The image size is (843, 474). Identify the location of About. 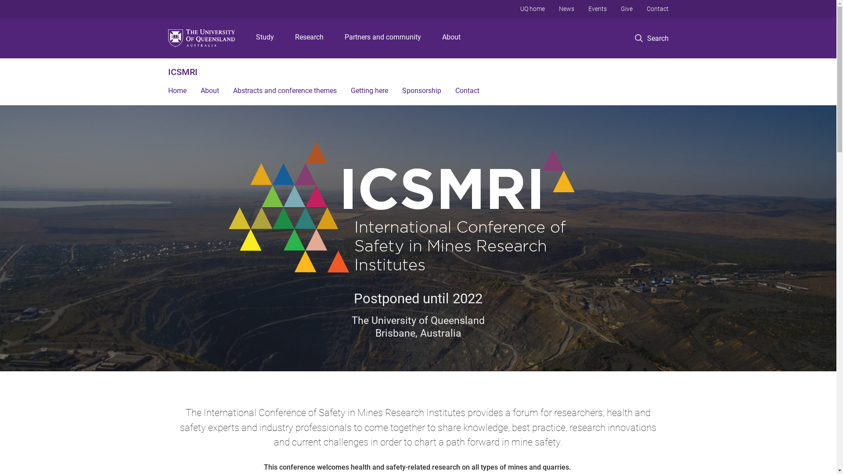
(209, 92).